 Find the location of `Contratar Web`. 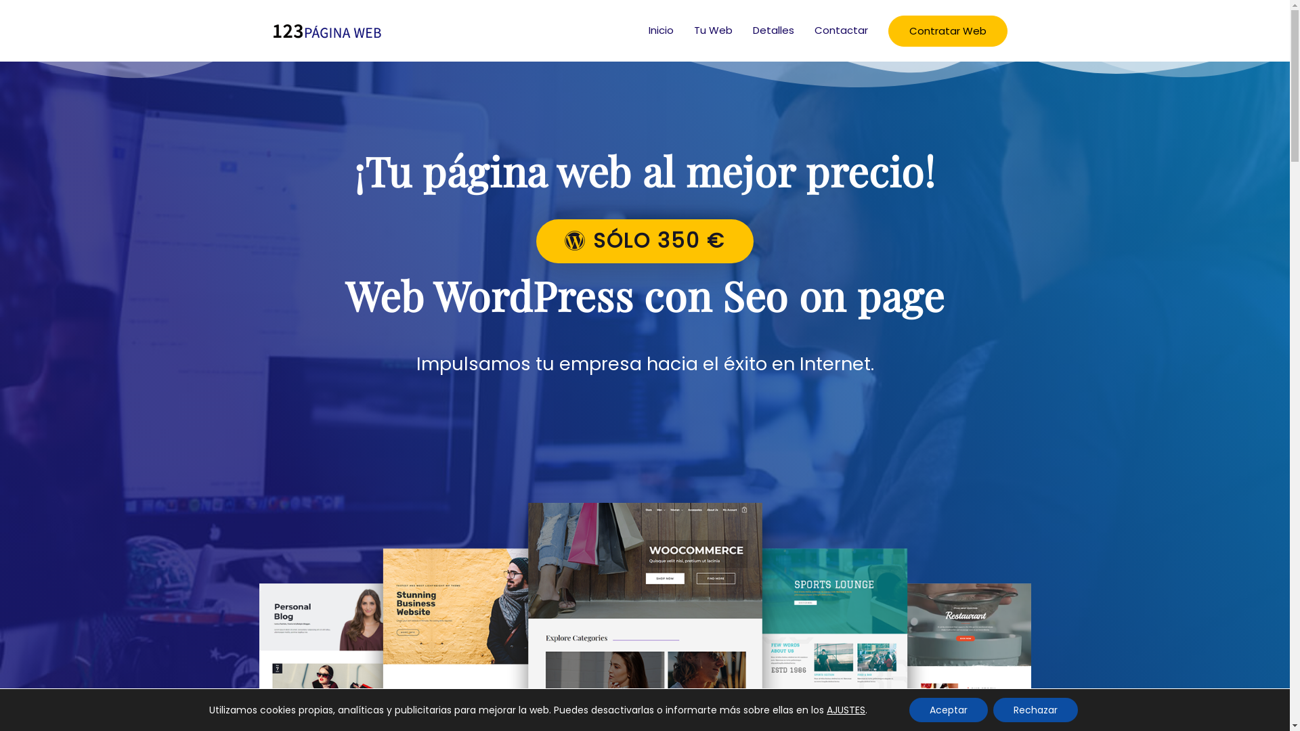

Contratar Web is located at coordinates (948, 31).